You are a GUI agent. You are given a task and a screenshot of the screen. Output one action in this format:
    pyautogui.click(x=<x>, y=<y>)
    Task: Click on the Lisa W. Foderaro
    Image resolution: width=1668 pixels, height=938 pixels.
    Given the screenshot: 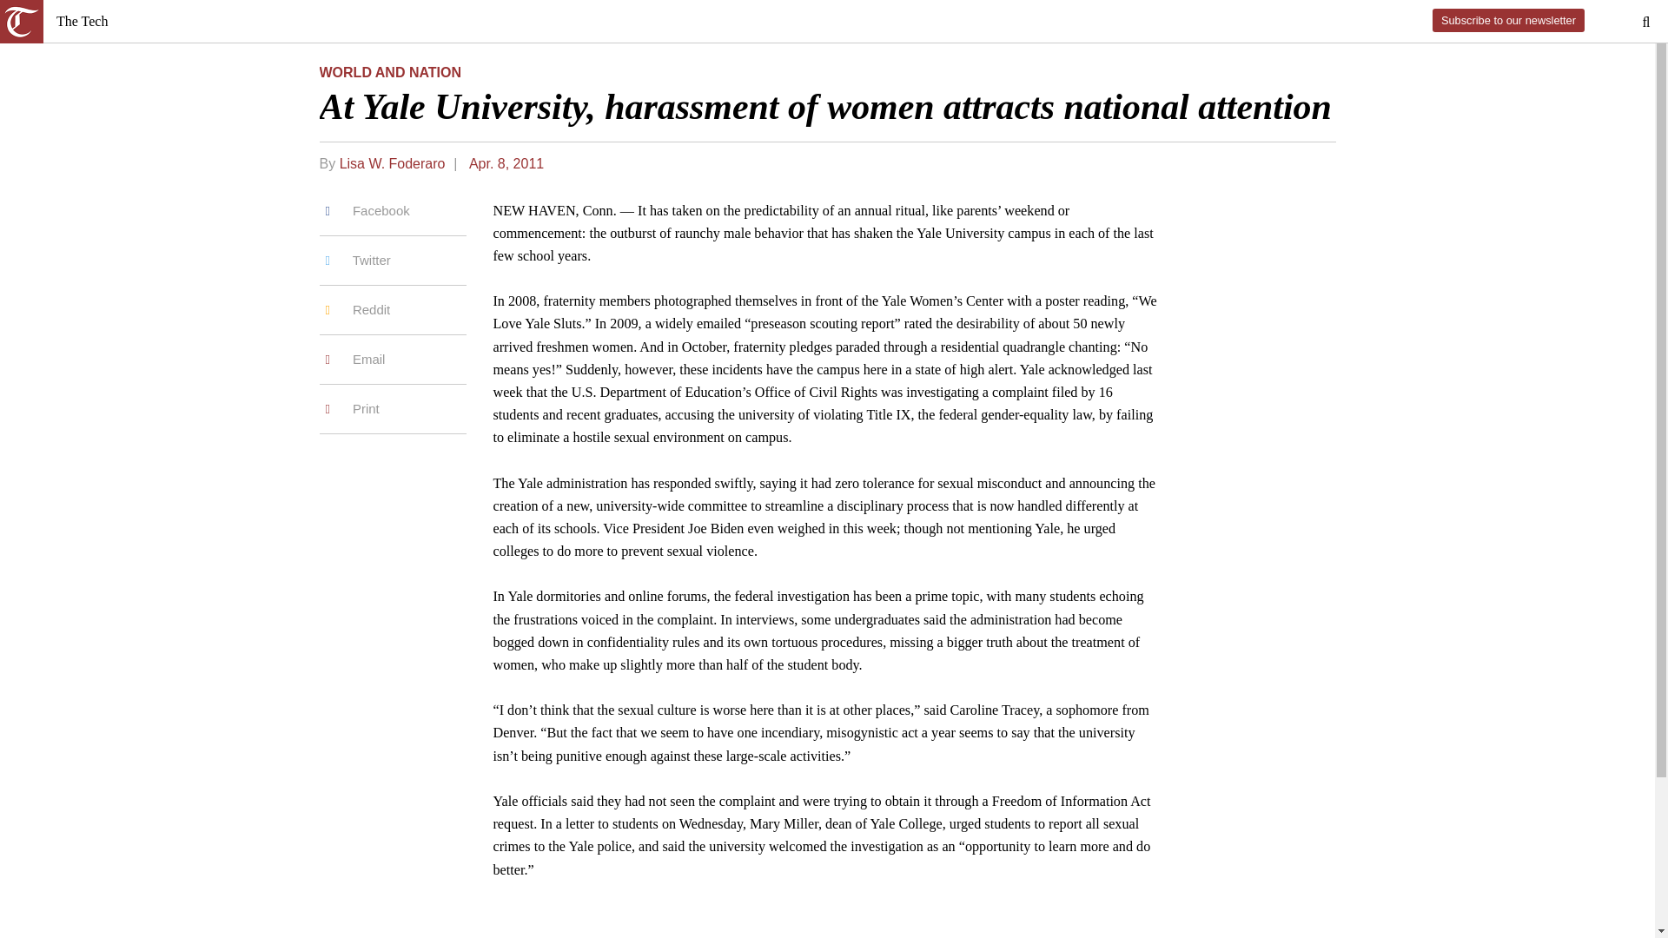 What is the action you would take?
    pyautogui.click(x=393, y=163)
    